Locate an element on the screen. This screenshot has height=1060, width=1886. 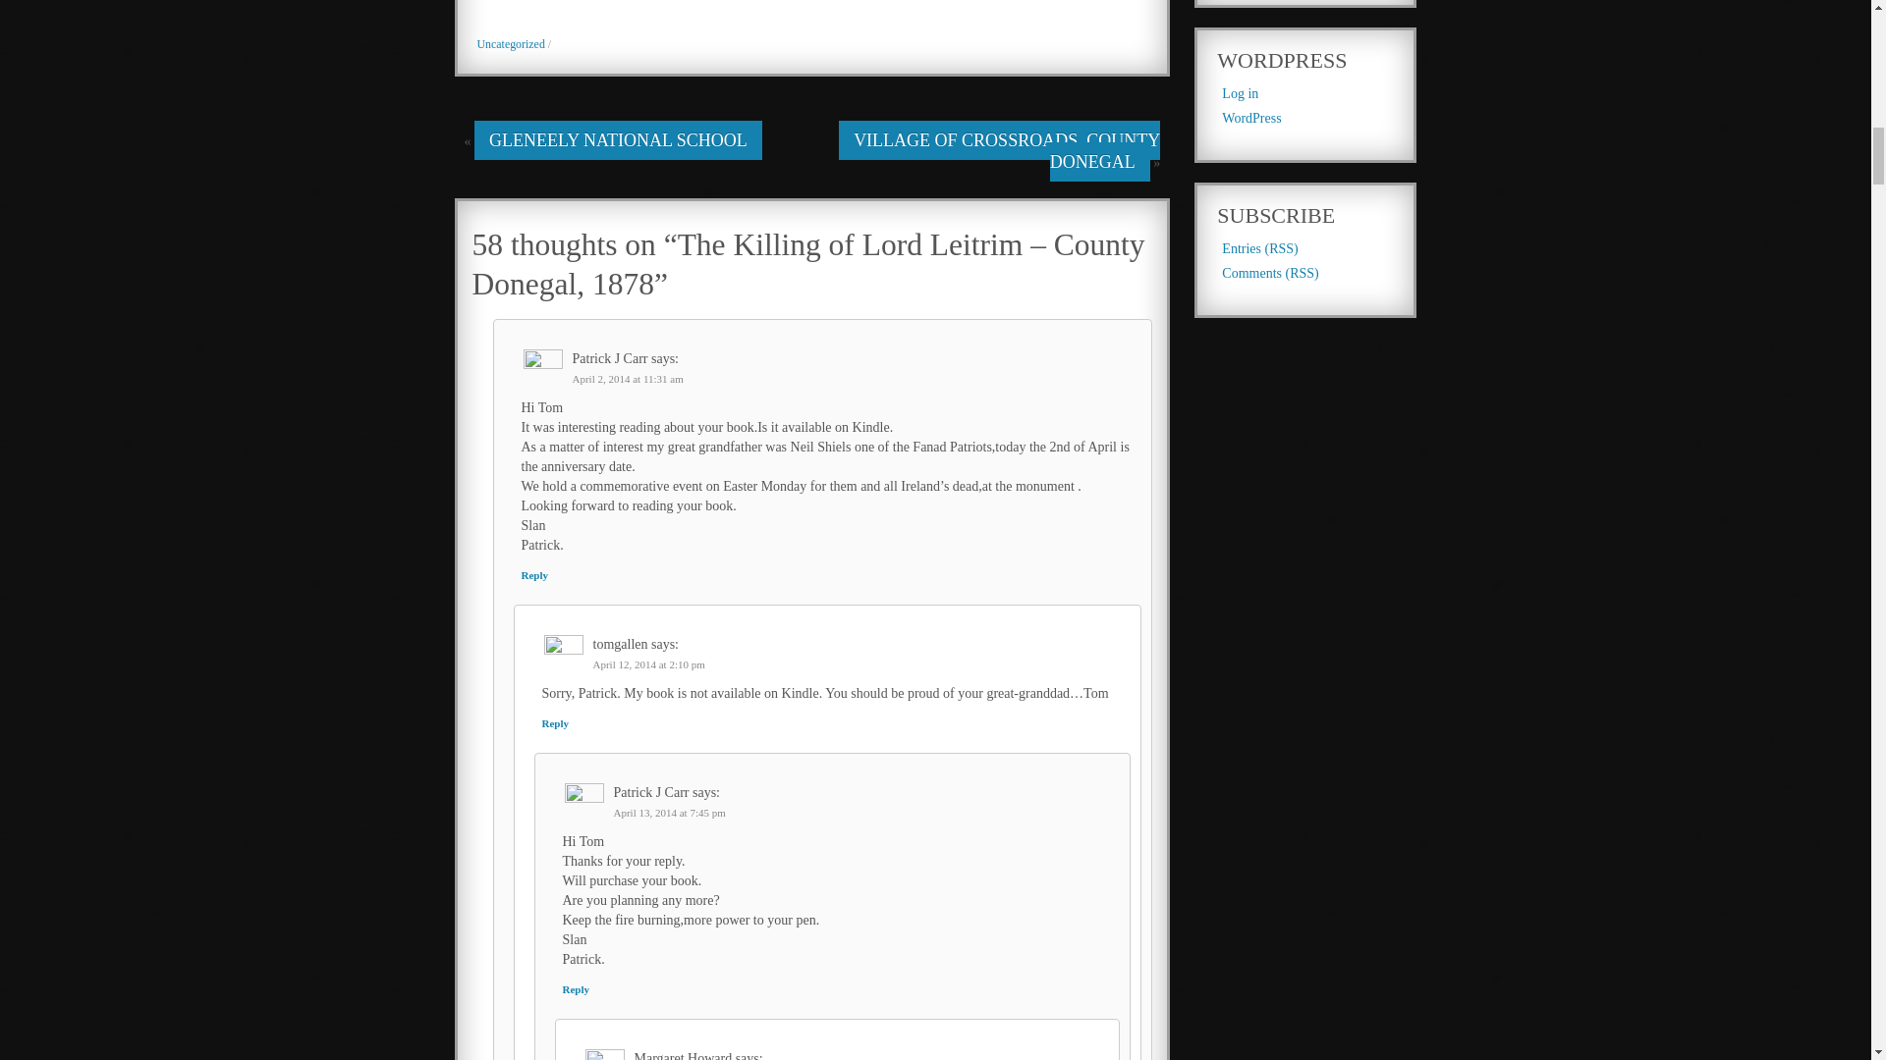
Uncategorized is located at coordinates (511, 43).